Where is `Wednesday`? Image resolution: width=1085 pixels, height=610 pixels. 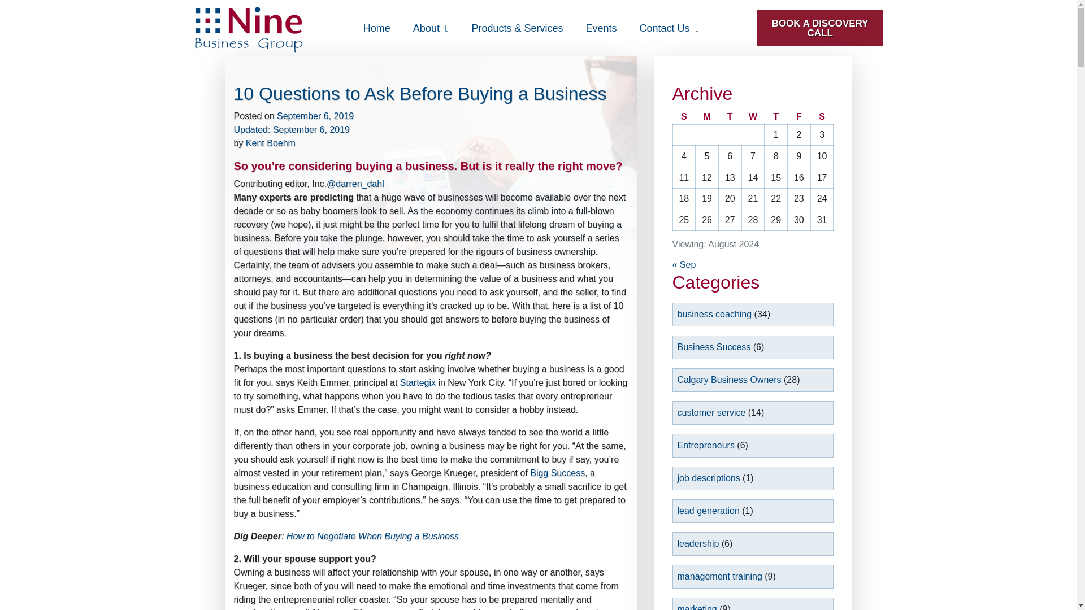 Wednesday is located at coordinates (753, 117).